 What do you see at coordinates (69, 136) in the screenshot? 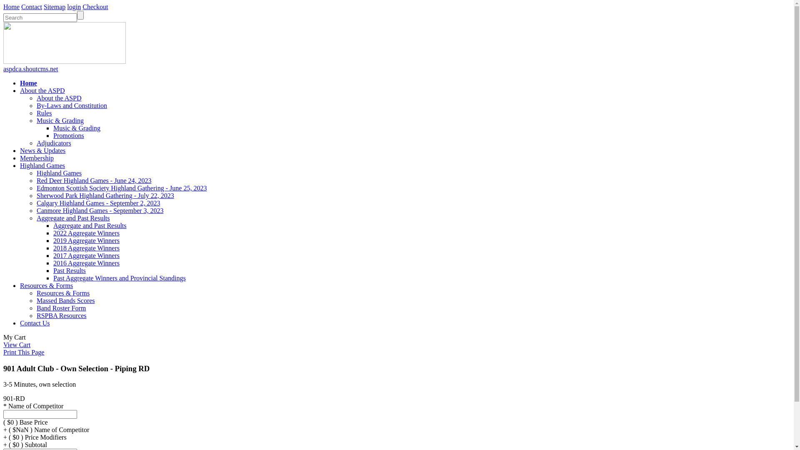
I see `Promotions` at bounding box center [69, 136].